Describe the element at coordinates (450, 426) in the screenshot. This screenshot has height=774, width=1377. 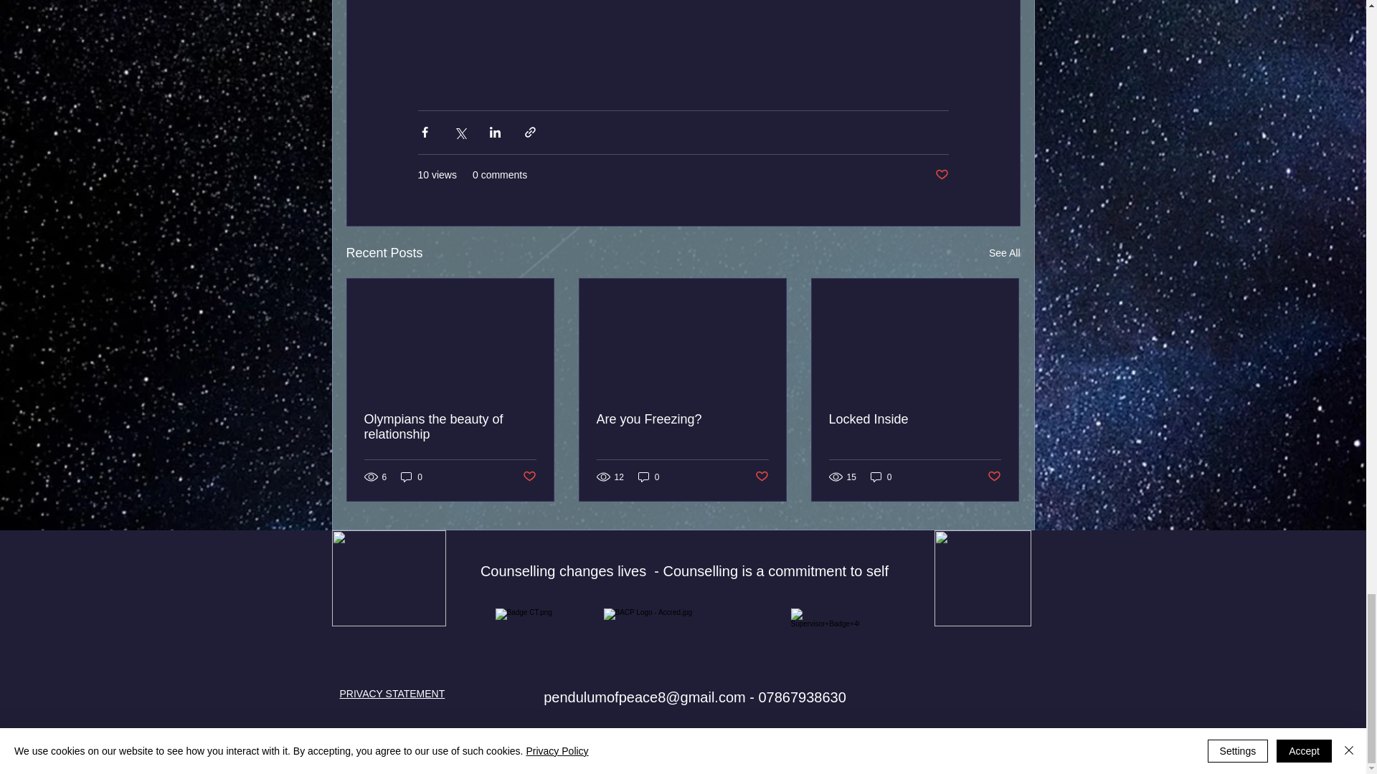
I see `Olympians the beauty of relationship` at that location.